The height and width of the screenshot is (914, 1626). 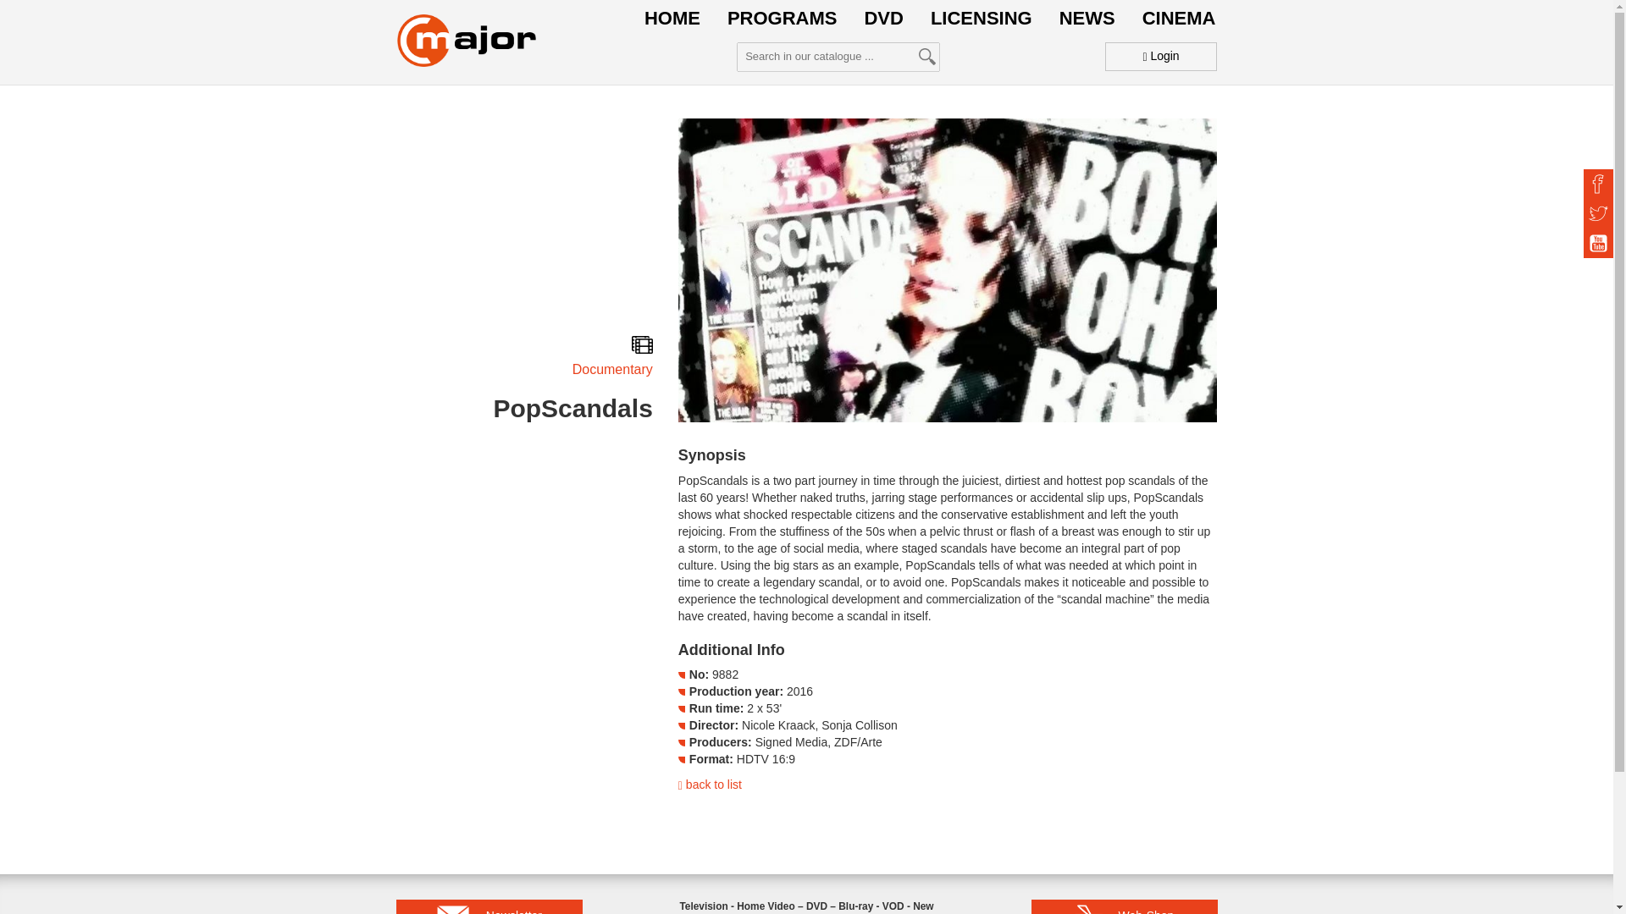 I want to click on PROGRAMS, so click(x=782, y=19).